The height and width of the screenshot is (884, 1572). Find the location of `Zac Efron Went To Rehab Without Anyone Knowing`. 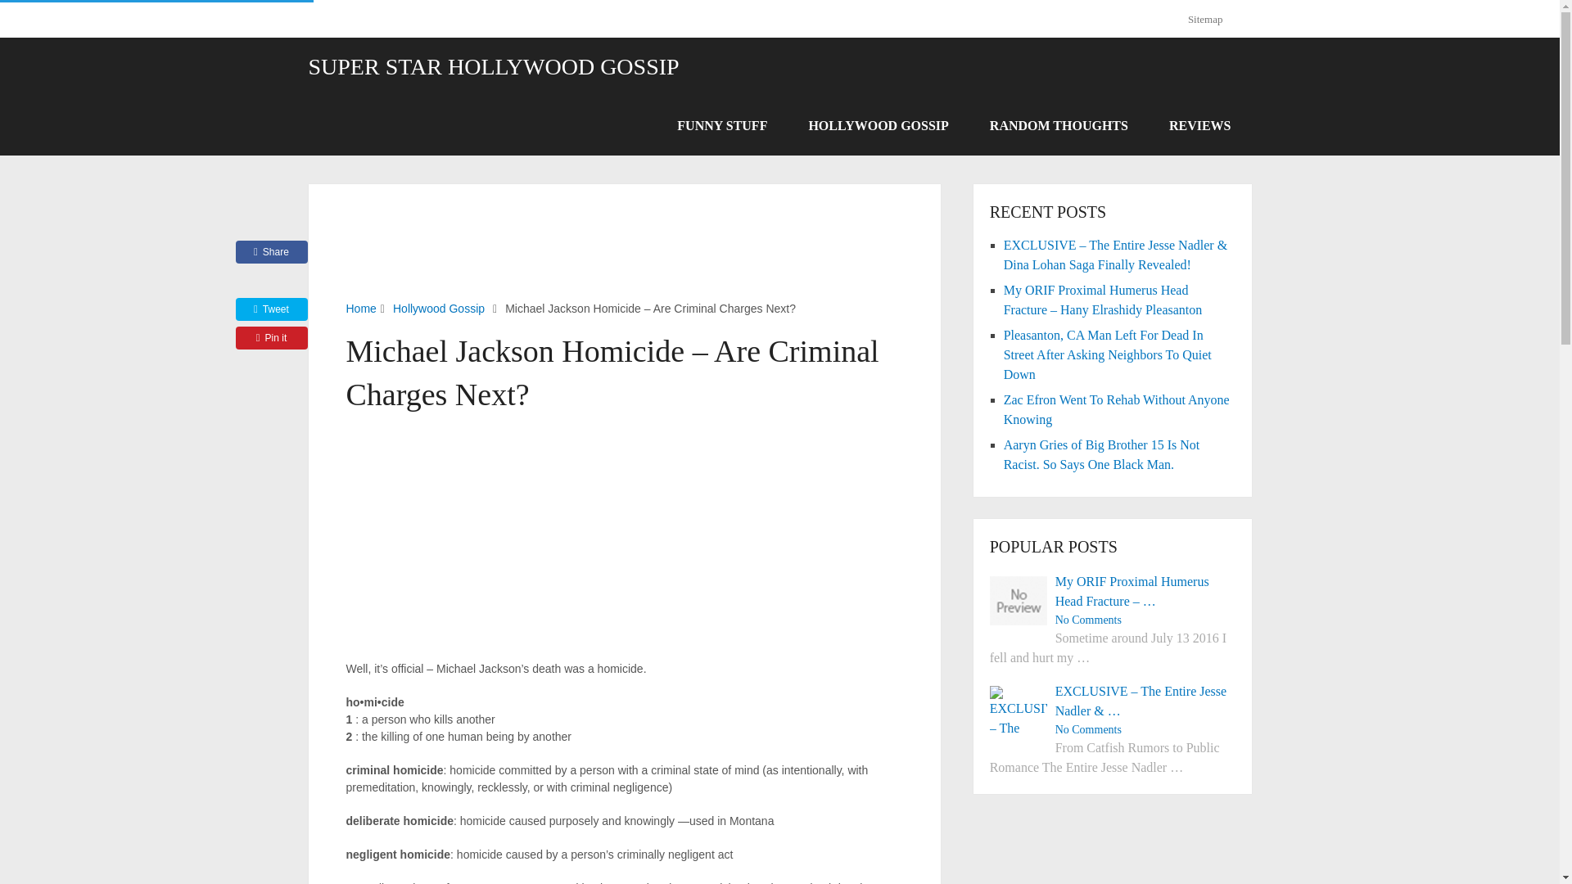

Zac Efron Went To Rehab Without Anyone Knowing is located at coordinates (1117, 409).